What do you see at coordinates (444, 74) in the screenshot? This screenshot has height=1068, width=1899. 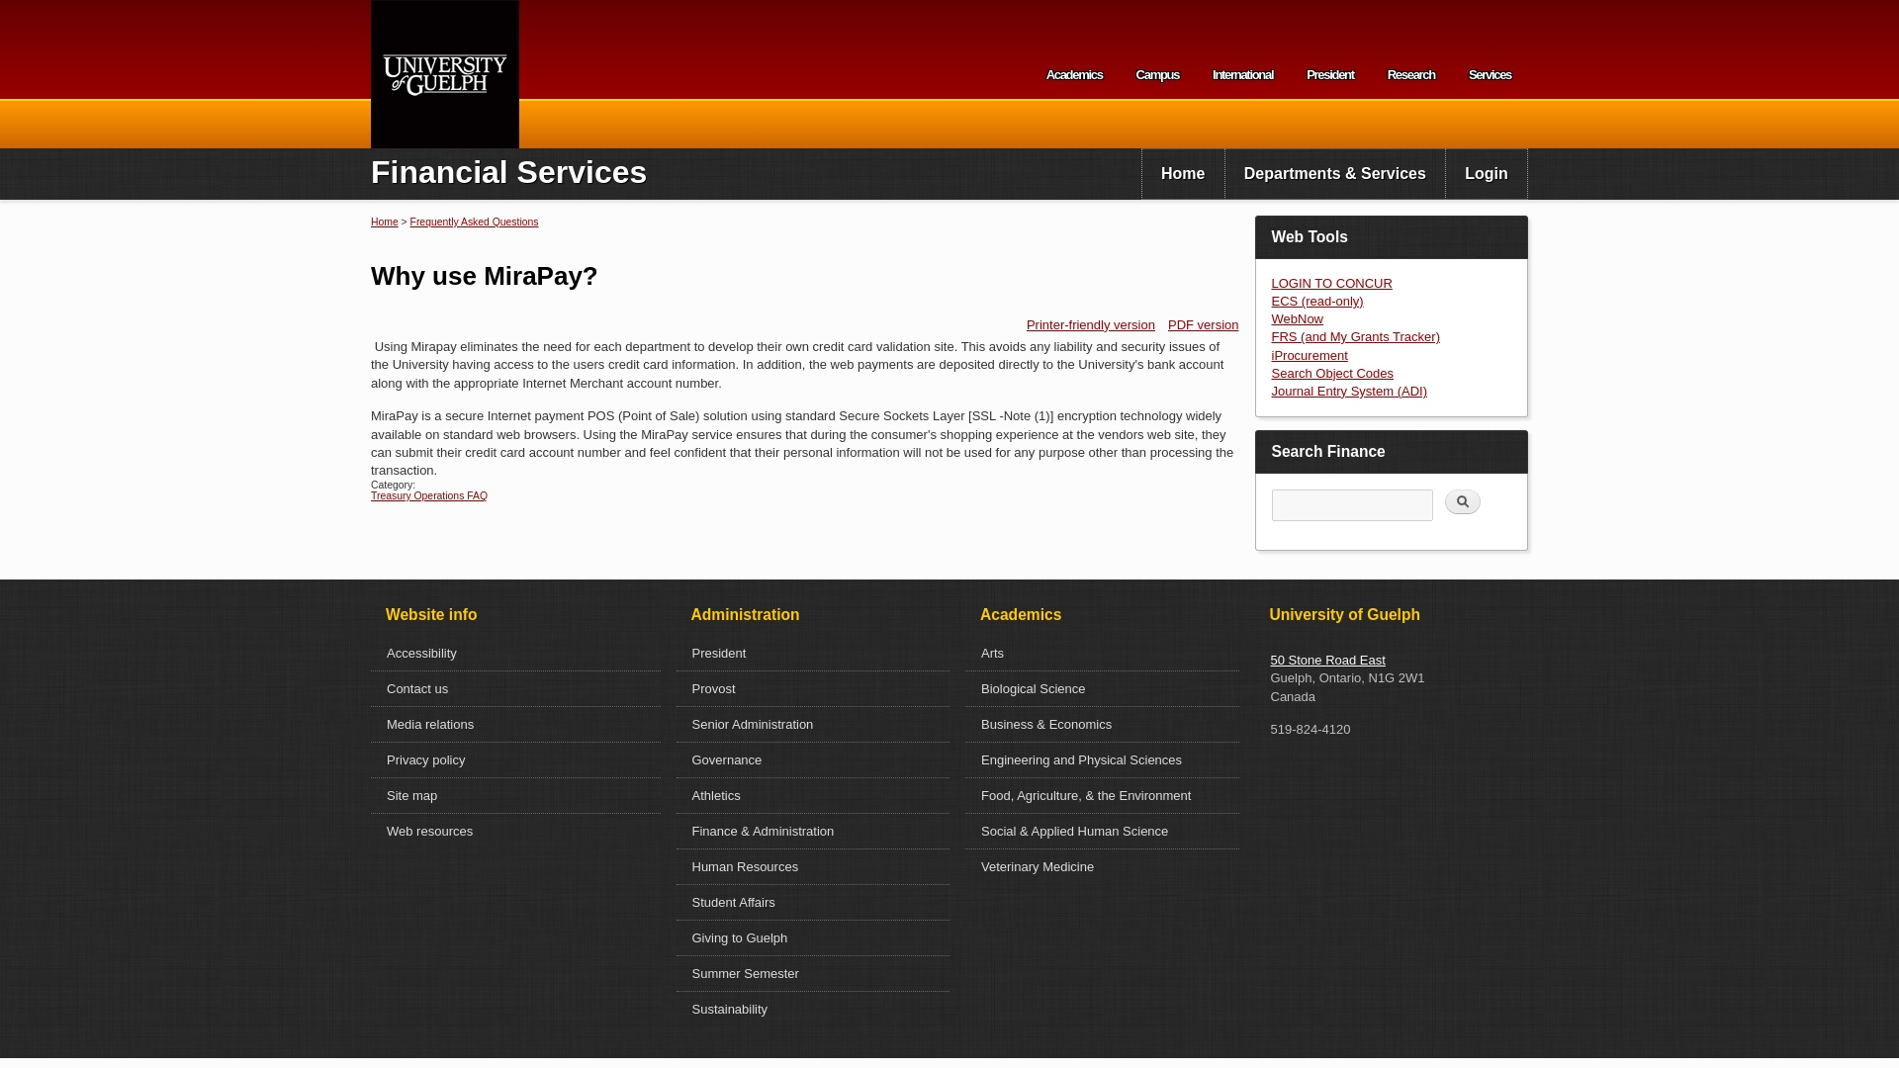 I see `University of Guelph Home` at bounding box center [444, 74].